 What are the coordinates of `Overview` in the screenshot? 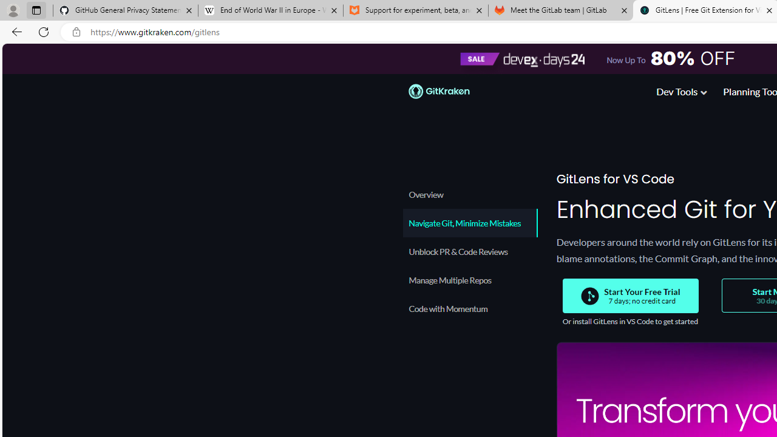 It's located at (470, 194).